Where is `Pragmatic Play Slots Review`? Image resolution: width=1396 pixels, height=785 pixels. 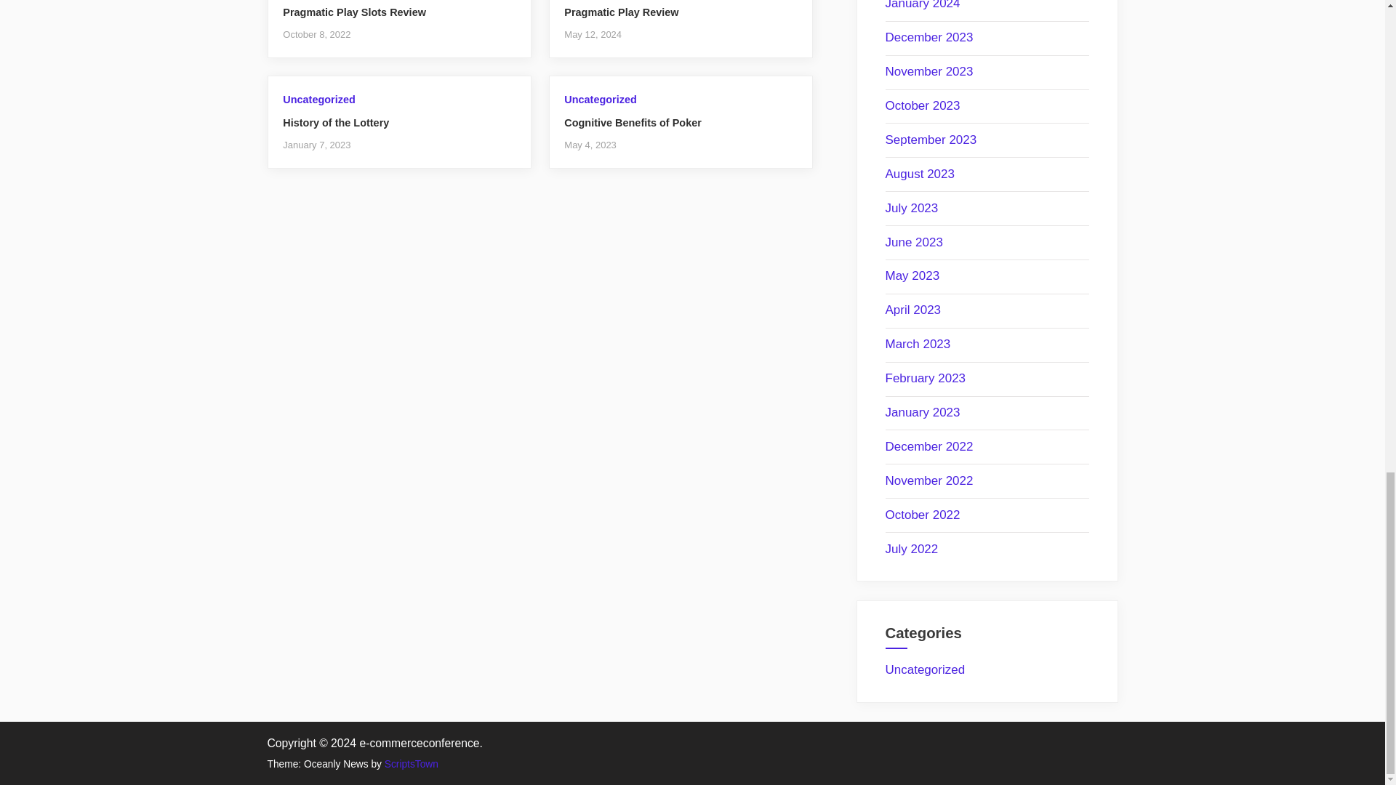 Pragmatic Play Slots Review is located at coordinates (354, 12).